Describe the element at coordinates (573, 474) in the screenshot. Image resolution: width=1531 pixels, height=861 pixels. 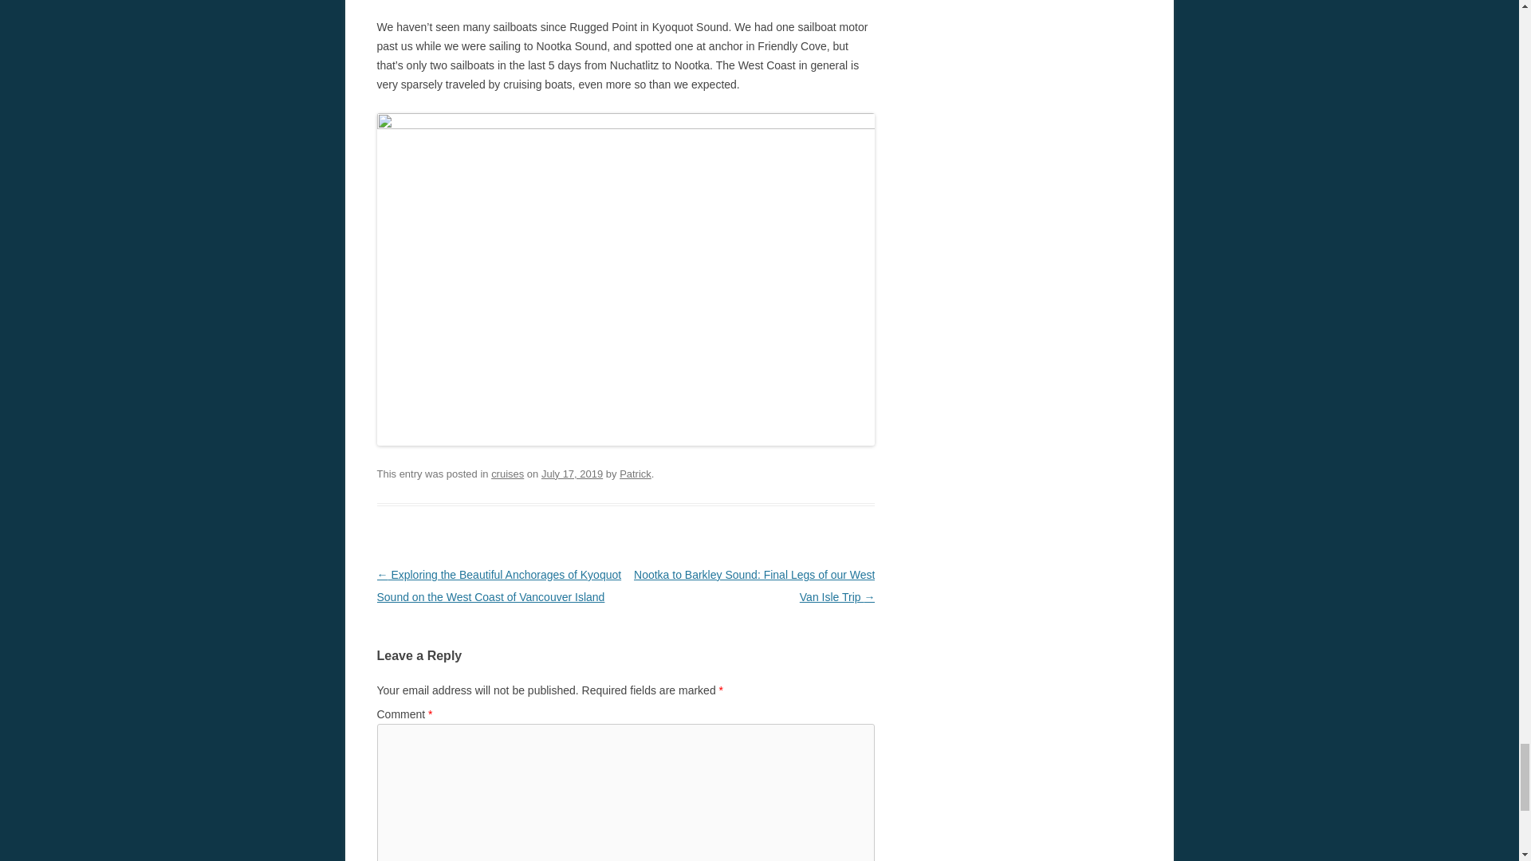
I see `12:00 pm` at that location.